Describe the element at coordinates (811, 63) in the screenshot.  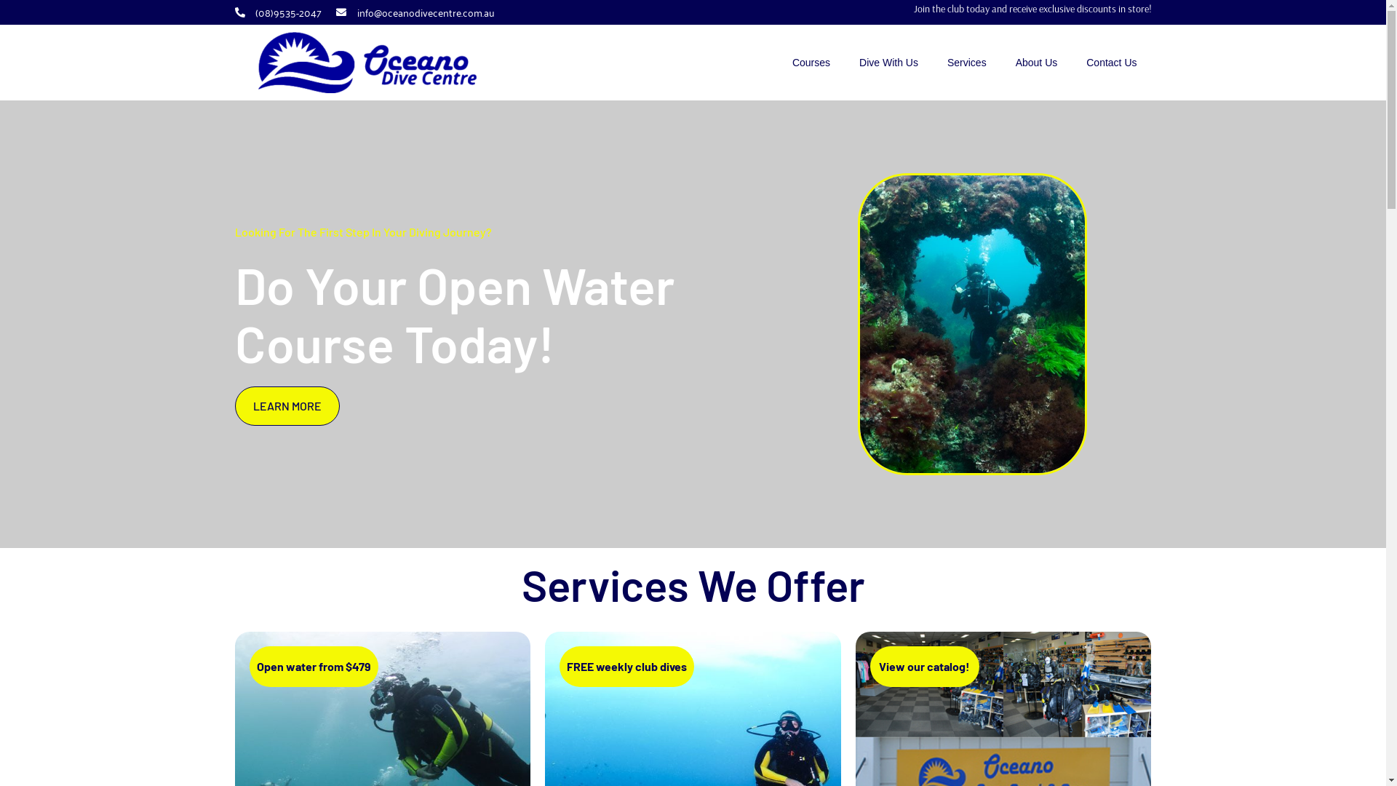
I see `Courses` at that location.